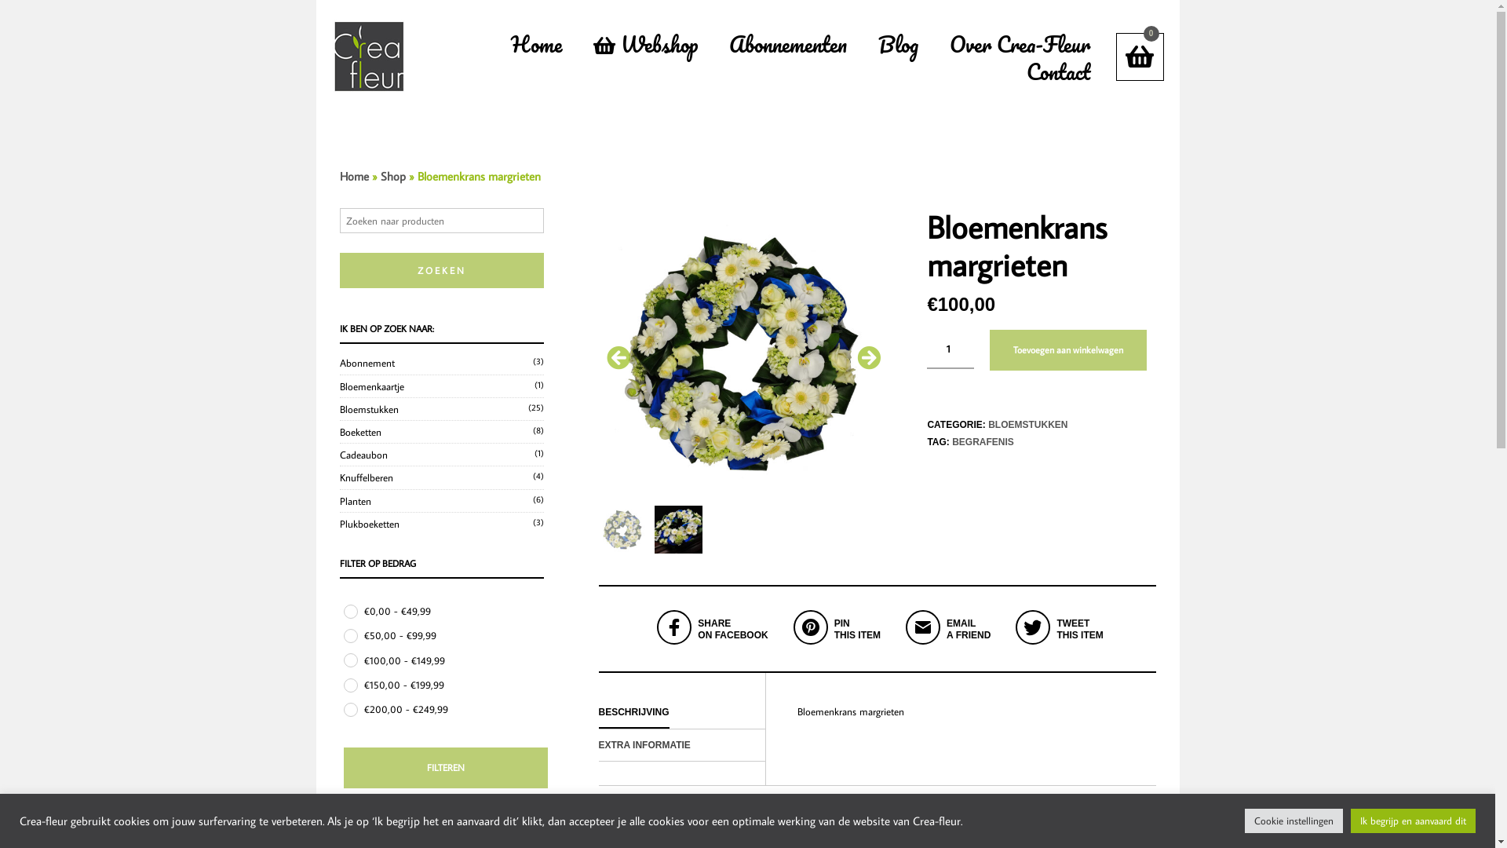 This screenshot has height=848, width=1507. What do you see at coordinates (1028, 425) in the screenshot?
I see `BLOEMSTUKKEN` at bounding box center [1028, 425].